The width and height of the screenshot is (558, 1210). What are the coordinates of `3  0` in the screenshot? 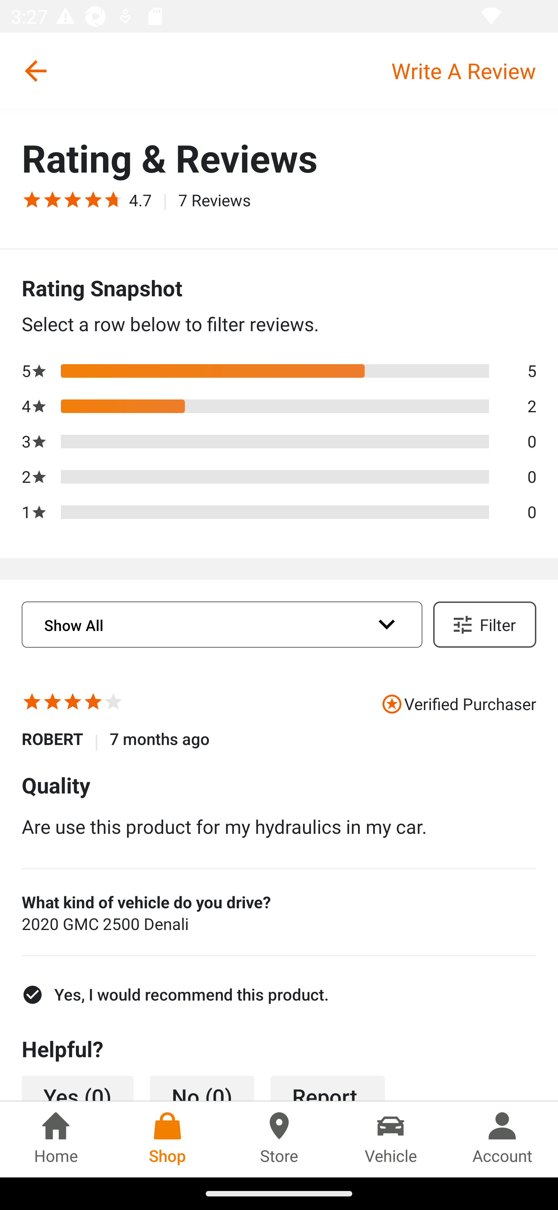 It's located at (279, 441).